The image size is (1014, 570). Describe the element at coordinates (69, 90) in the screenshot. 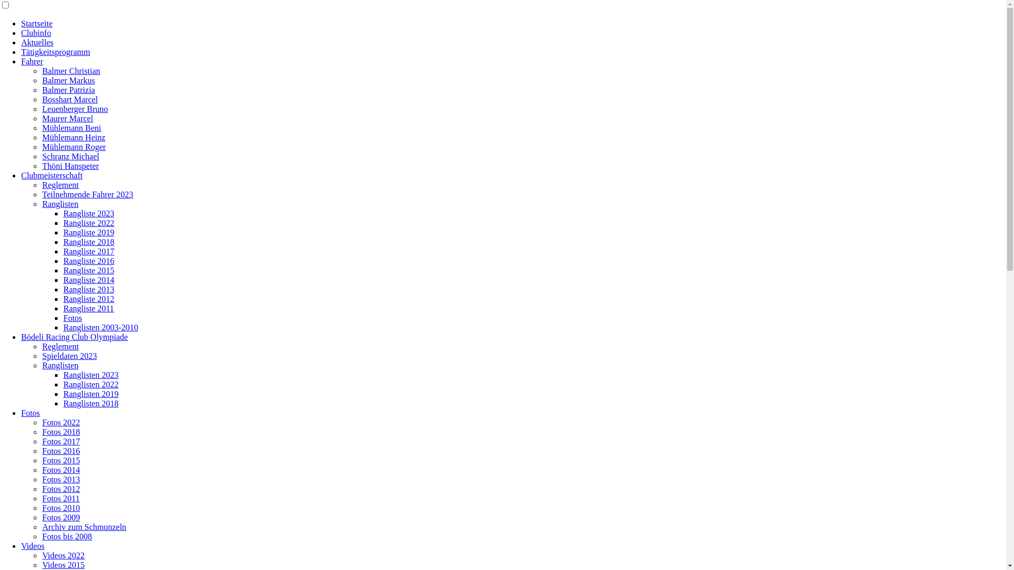

I see `Balmer Patrizia` at that location.